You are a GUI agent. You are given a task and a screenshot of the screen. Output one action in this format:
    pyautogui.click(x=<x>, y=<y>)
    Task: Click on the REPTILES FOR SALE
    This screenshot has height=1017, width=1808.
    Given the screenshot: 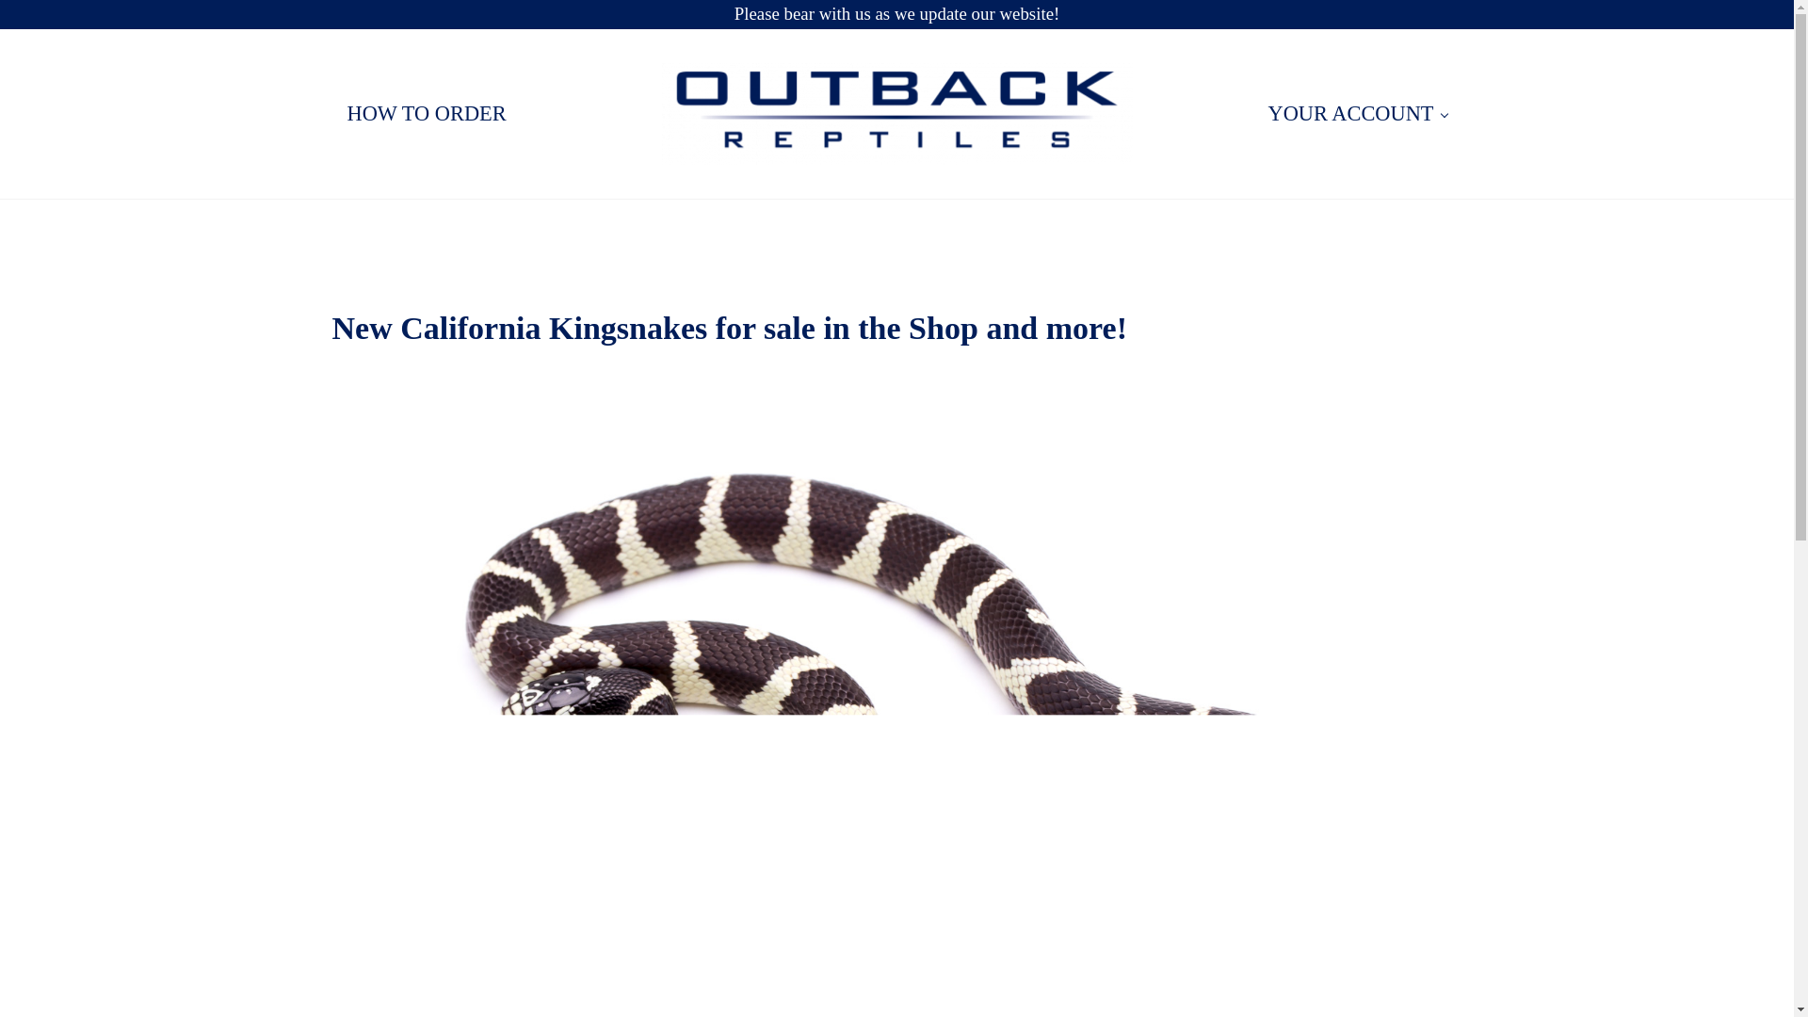 What is the action you would take?
    pyautogui.click(x=608, y=228)
    